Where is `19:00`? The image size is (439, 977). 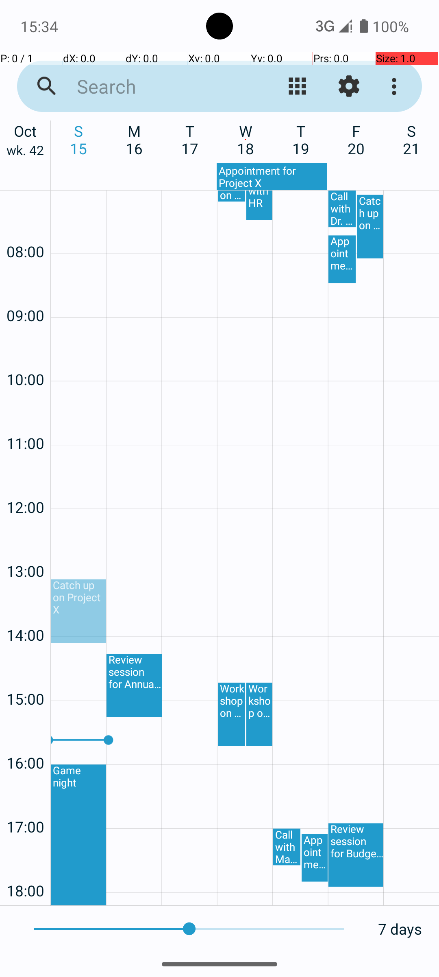 19:00 is located at coordinates (25, 904).